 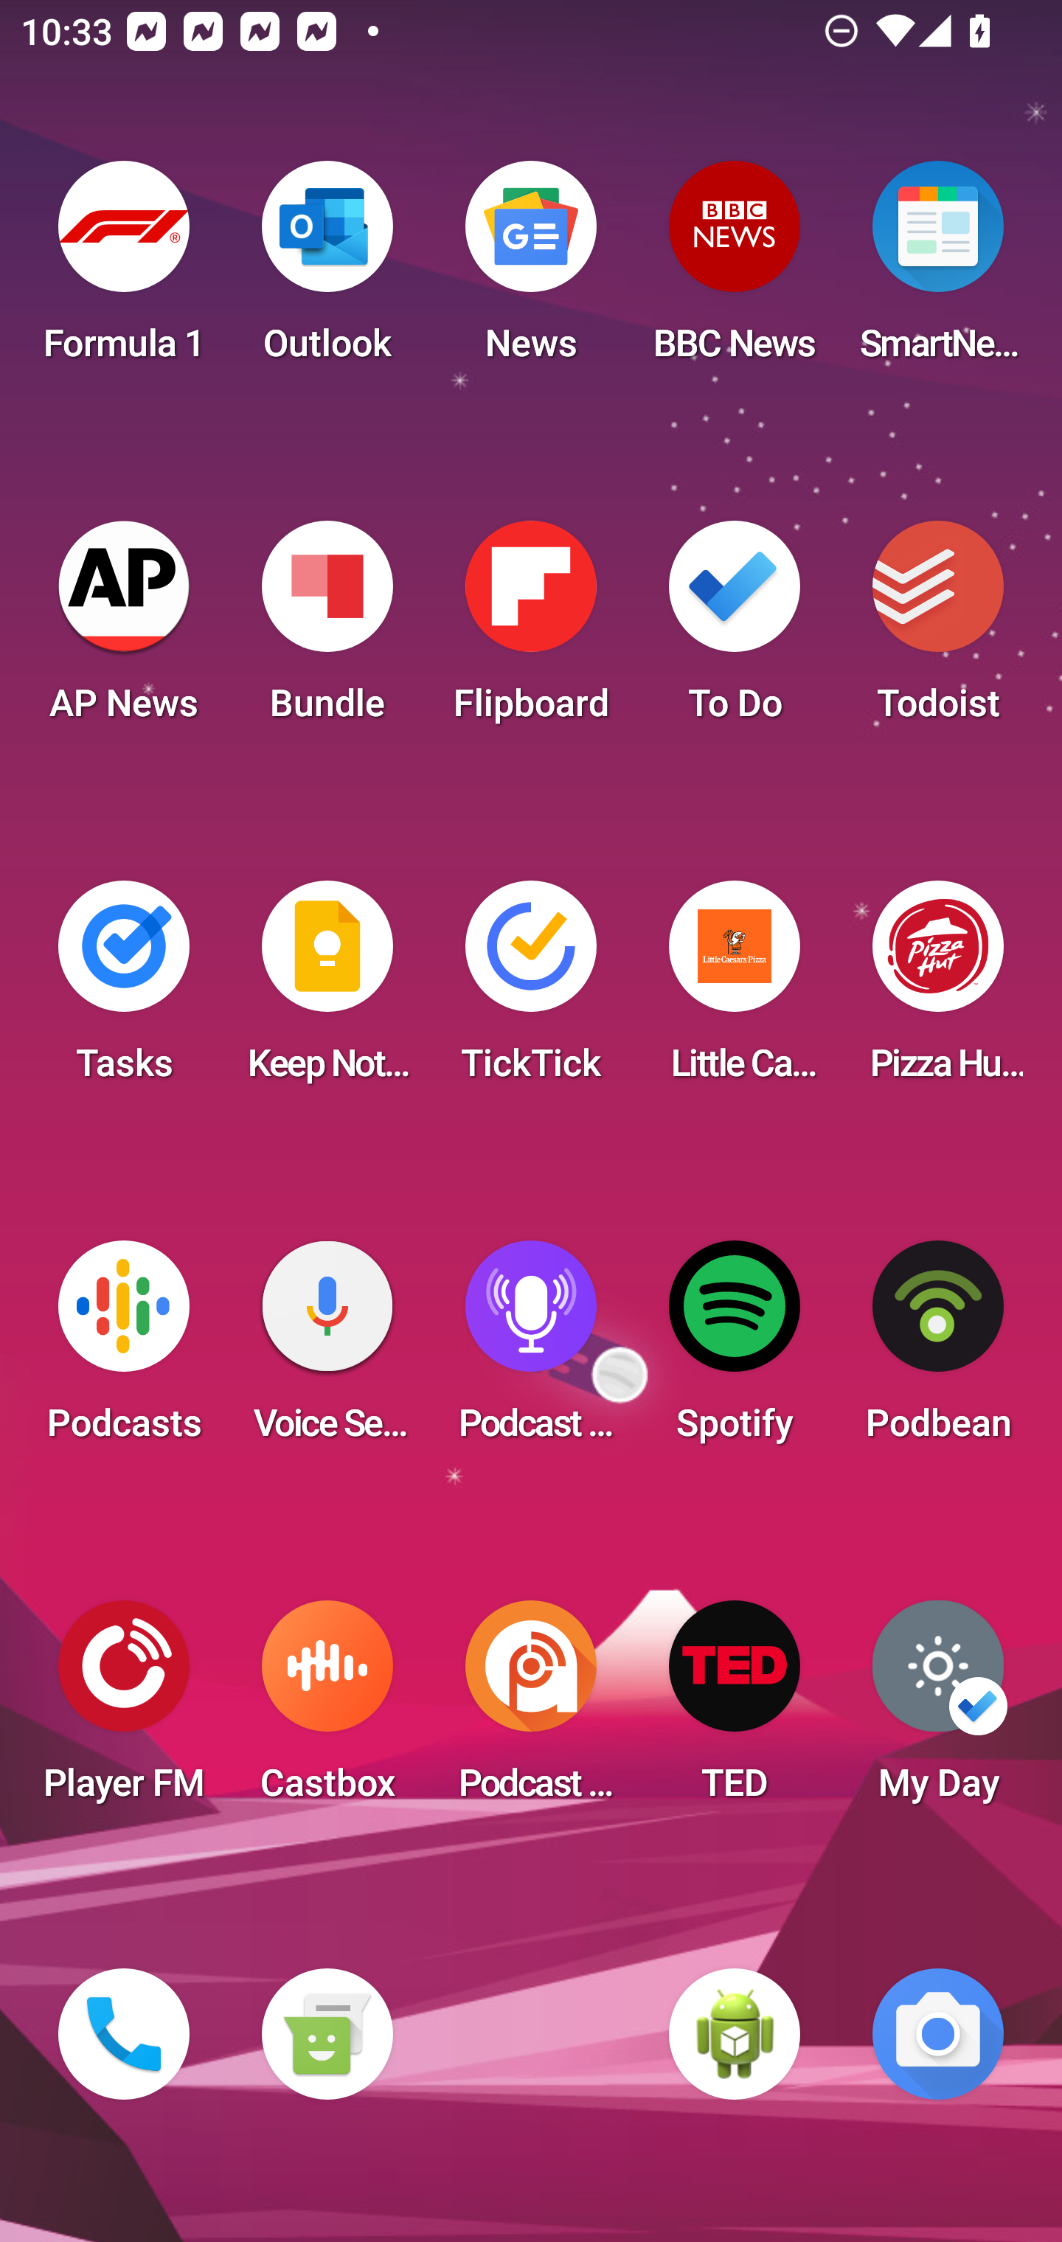 What do you see at coordinates (327, 1350) in the screenshot?
I see `Voice Search` at bounding box center [327, 1350].